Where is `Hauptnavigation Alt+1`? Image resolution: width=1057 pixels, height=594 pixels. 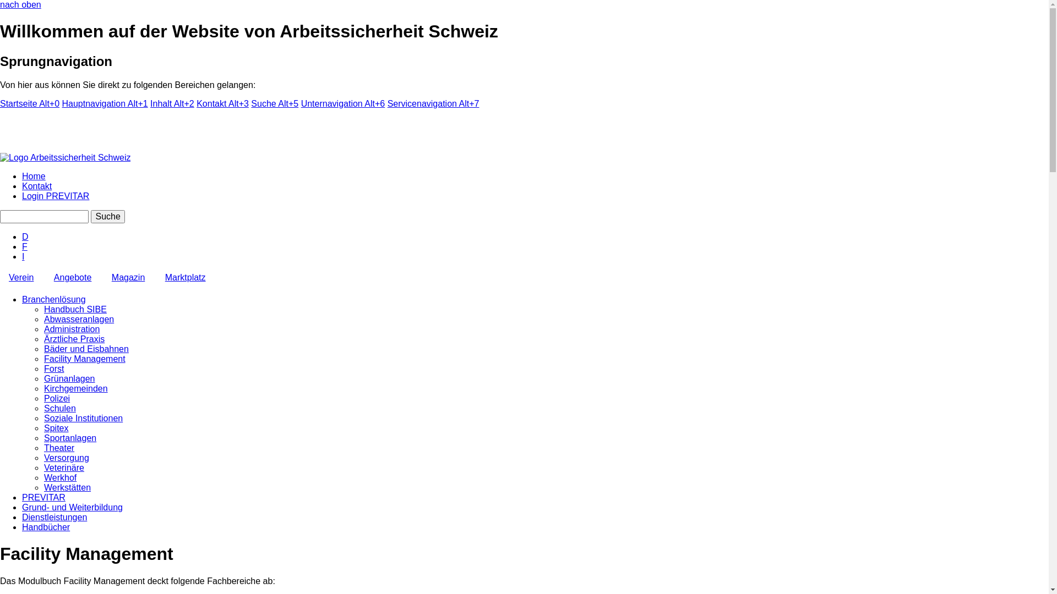 Hauptnavigation Alt+1 is located at coordinates (105, 103).